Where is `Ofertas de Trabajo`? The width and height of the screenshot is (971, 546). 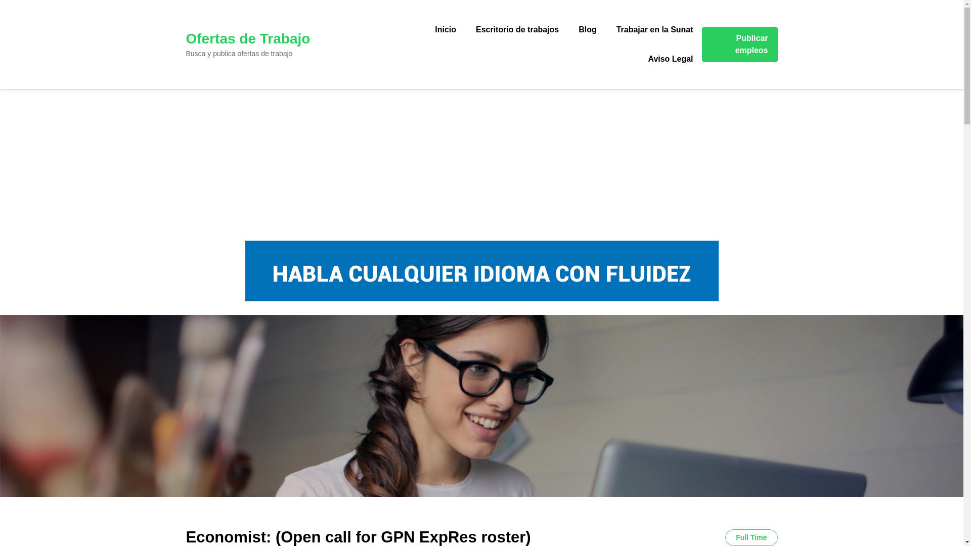 Ofertas de Trabajo is located at coordinates (248, 38).